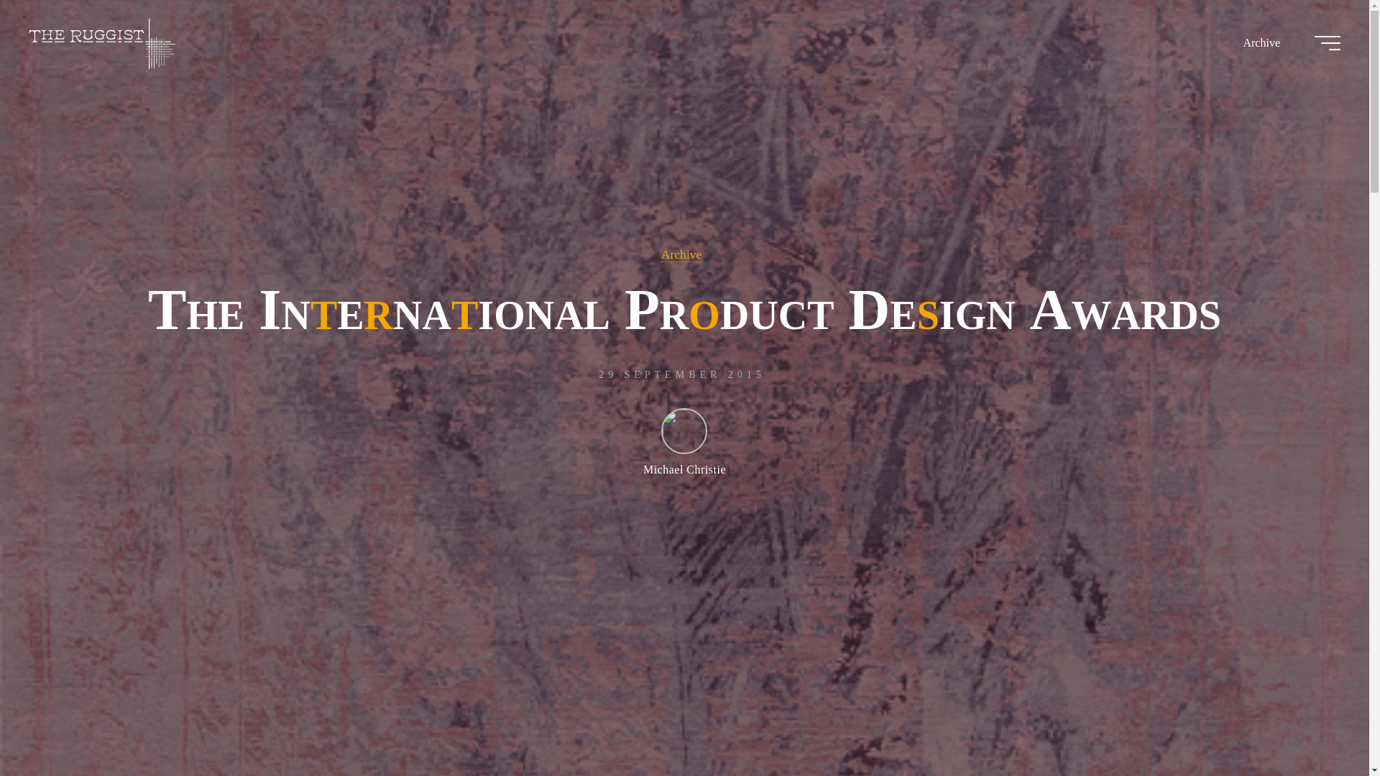 The image size is (1380, 776). What do you see at coordinates (684, 442) in the screenshot?
I see `Michael Christie` at bounding box center [684, 442].